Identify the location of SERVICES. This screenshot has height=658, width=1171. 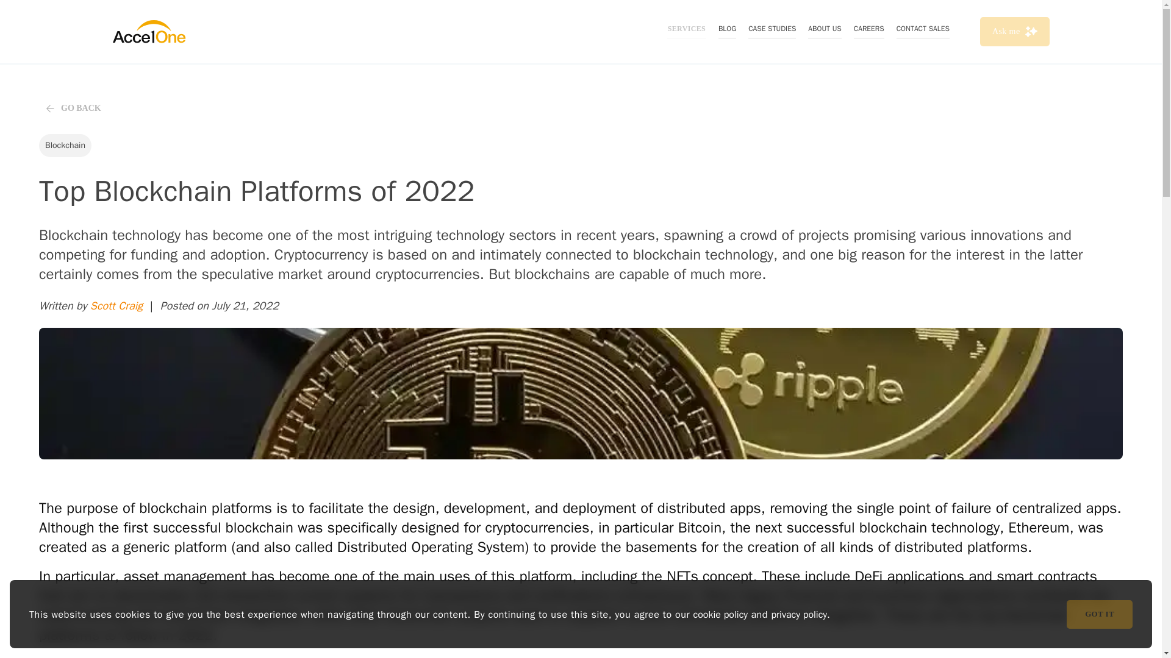
(687, 31).